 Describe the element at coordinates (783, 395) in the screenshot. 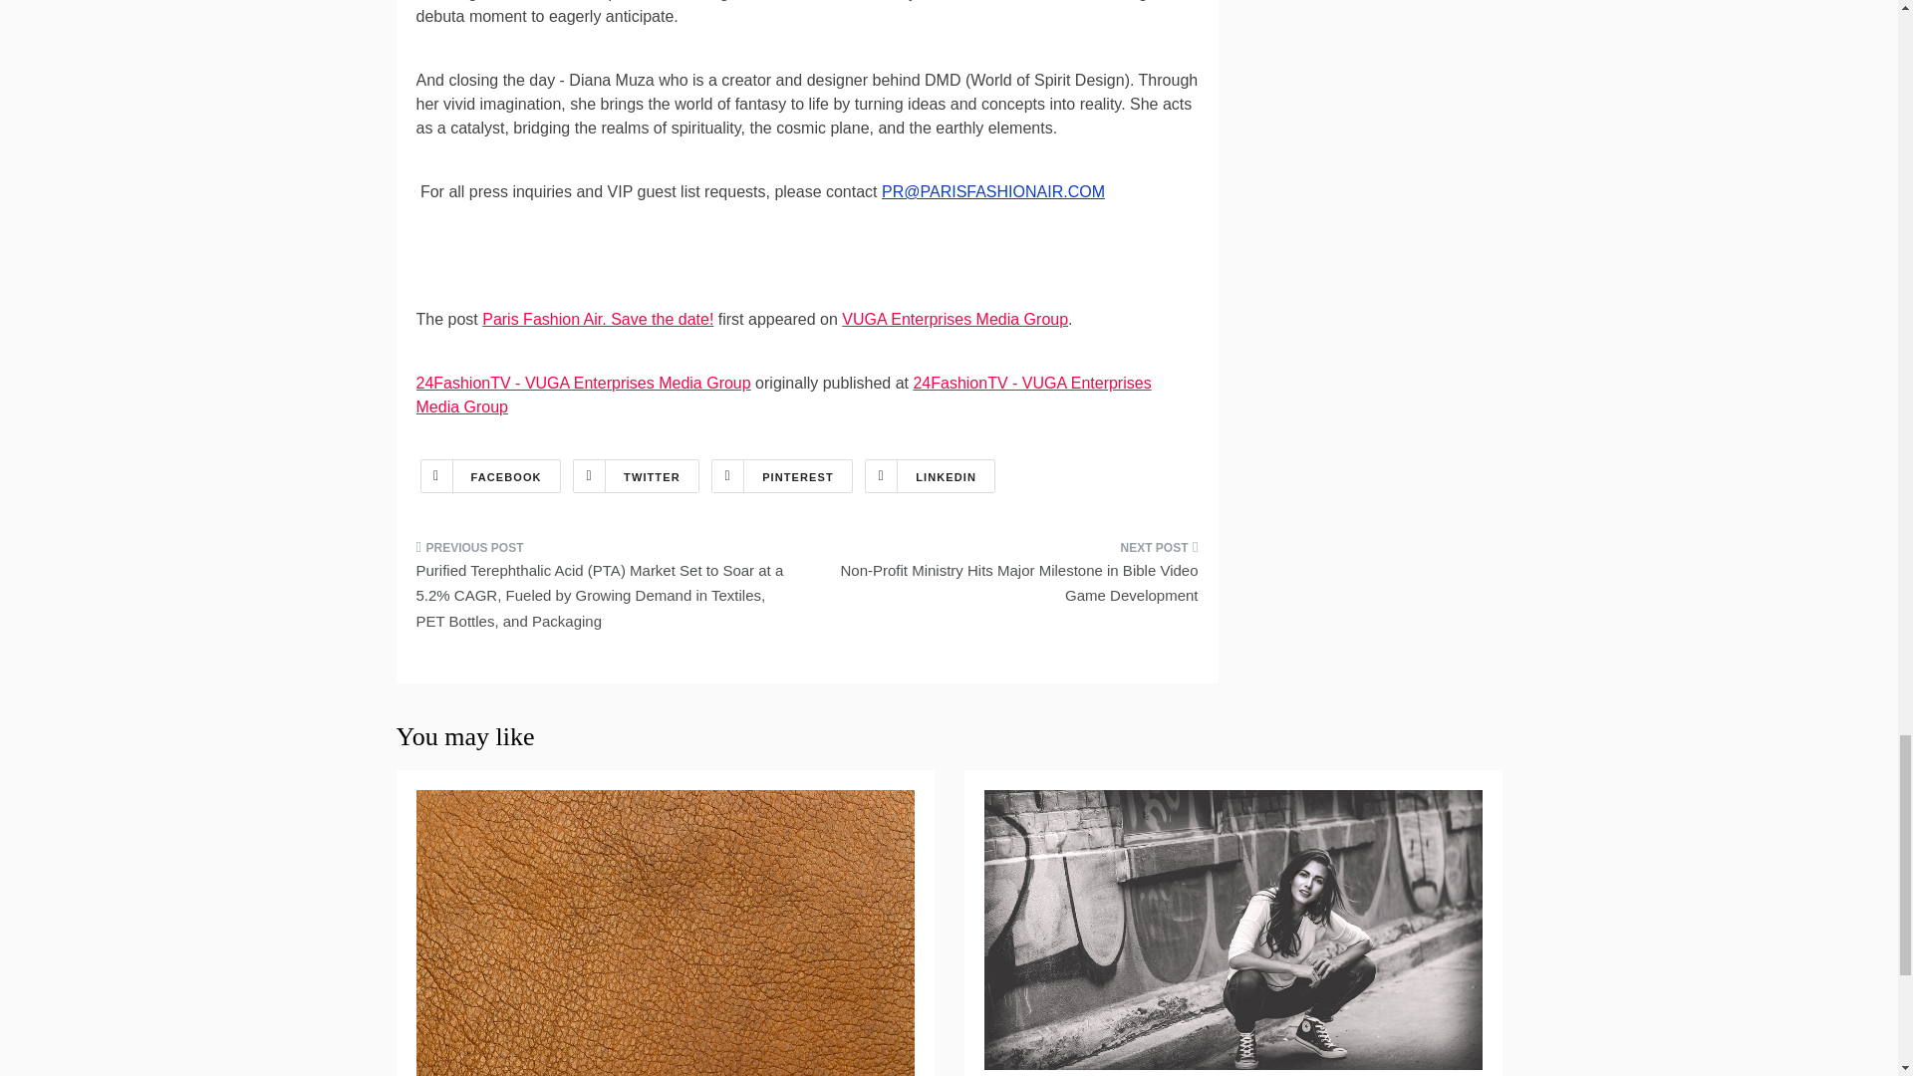

I see `24FashionTV - VUGA Enterprises Media Group` at that location.